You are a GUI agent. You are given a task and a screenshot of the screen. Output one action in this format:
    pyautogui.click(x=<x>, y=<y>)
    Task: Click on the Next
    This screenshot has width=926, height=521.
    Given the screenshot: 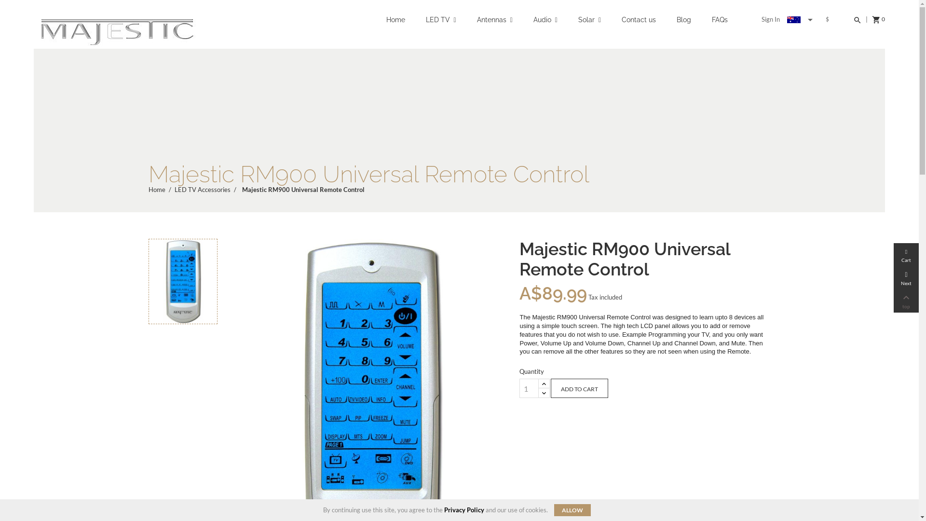 What is the action you would take?
    pyautogui.click(x=906, y=278)
    